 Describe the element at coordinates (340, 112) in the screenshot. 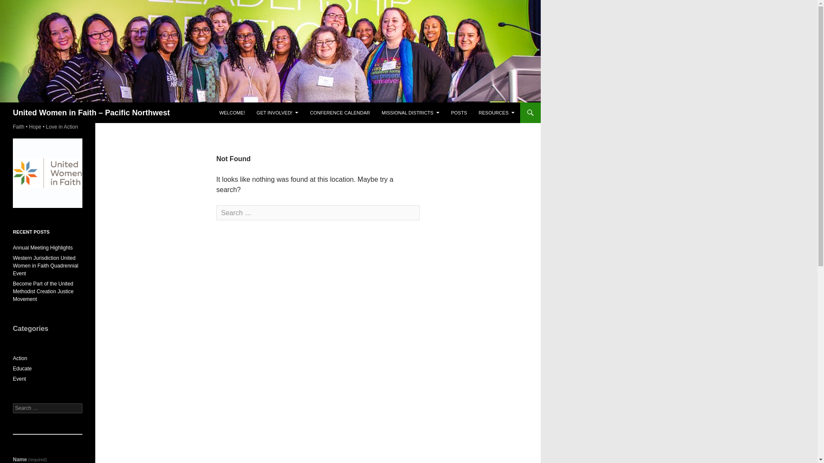

I see `CONFERENCE CALENDAR` at that location.